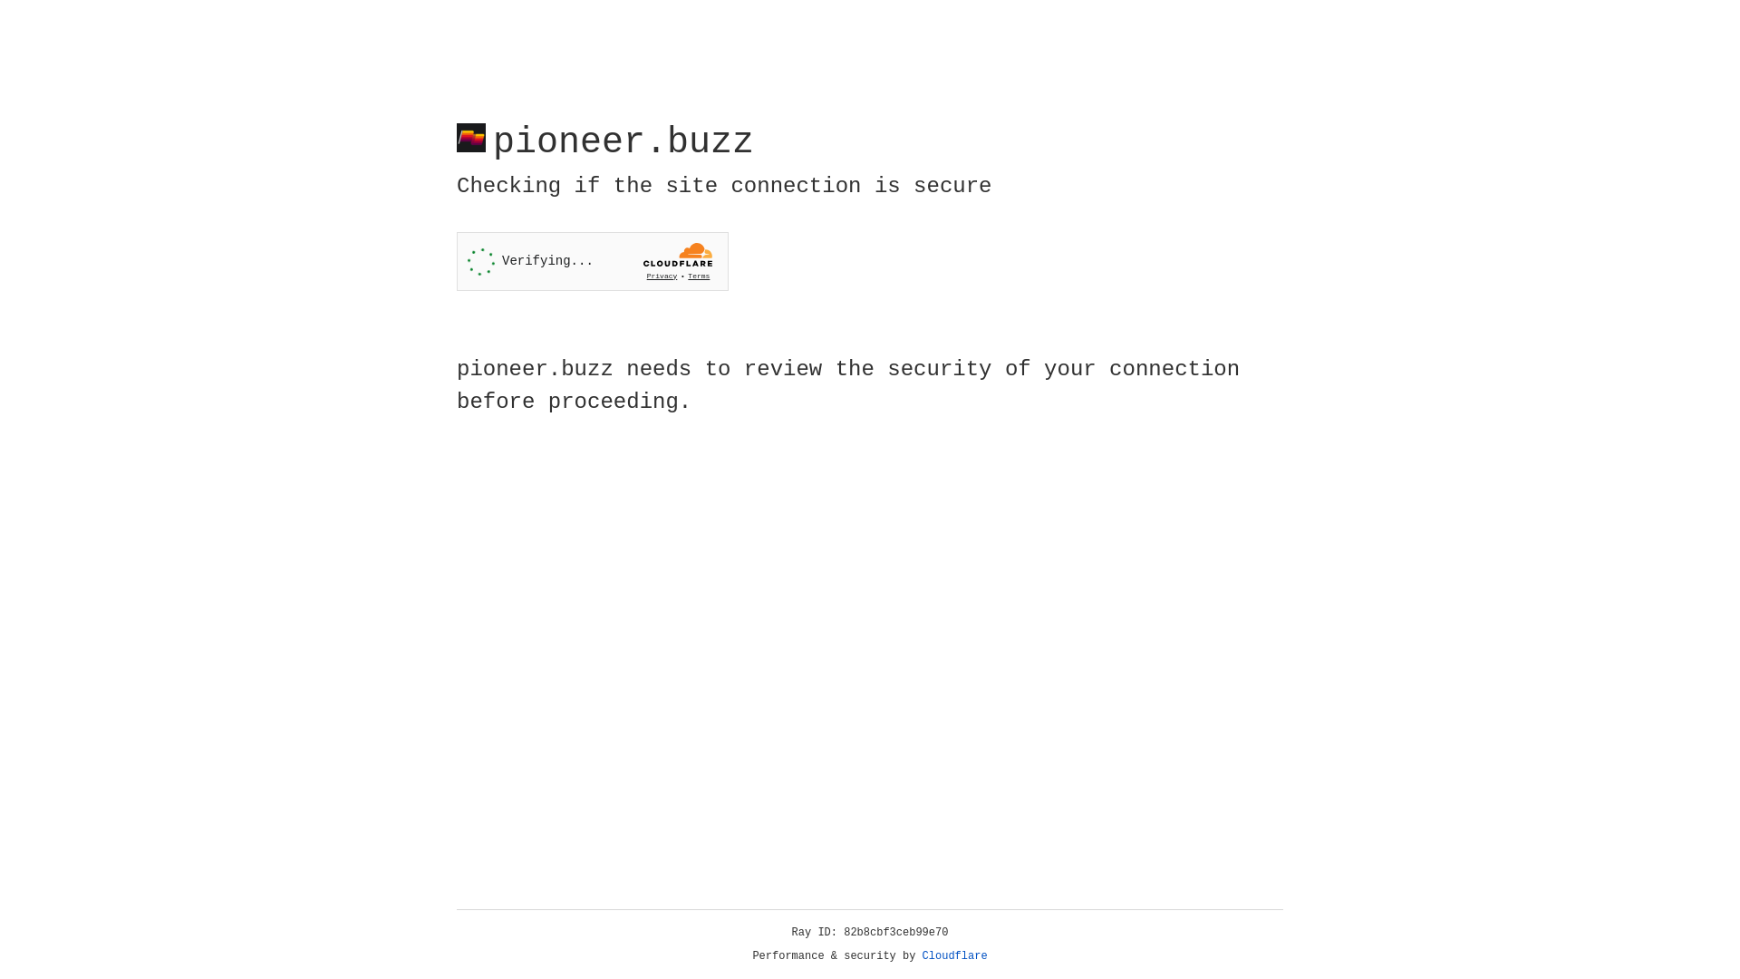 The width and height of the screenshot is (1740, 979). I want to click on Widget containing a Cloudflare security challenge, so click(593, 261).